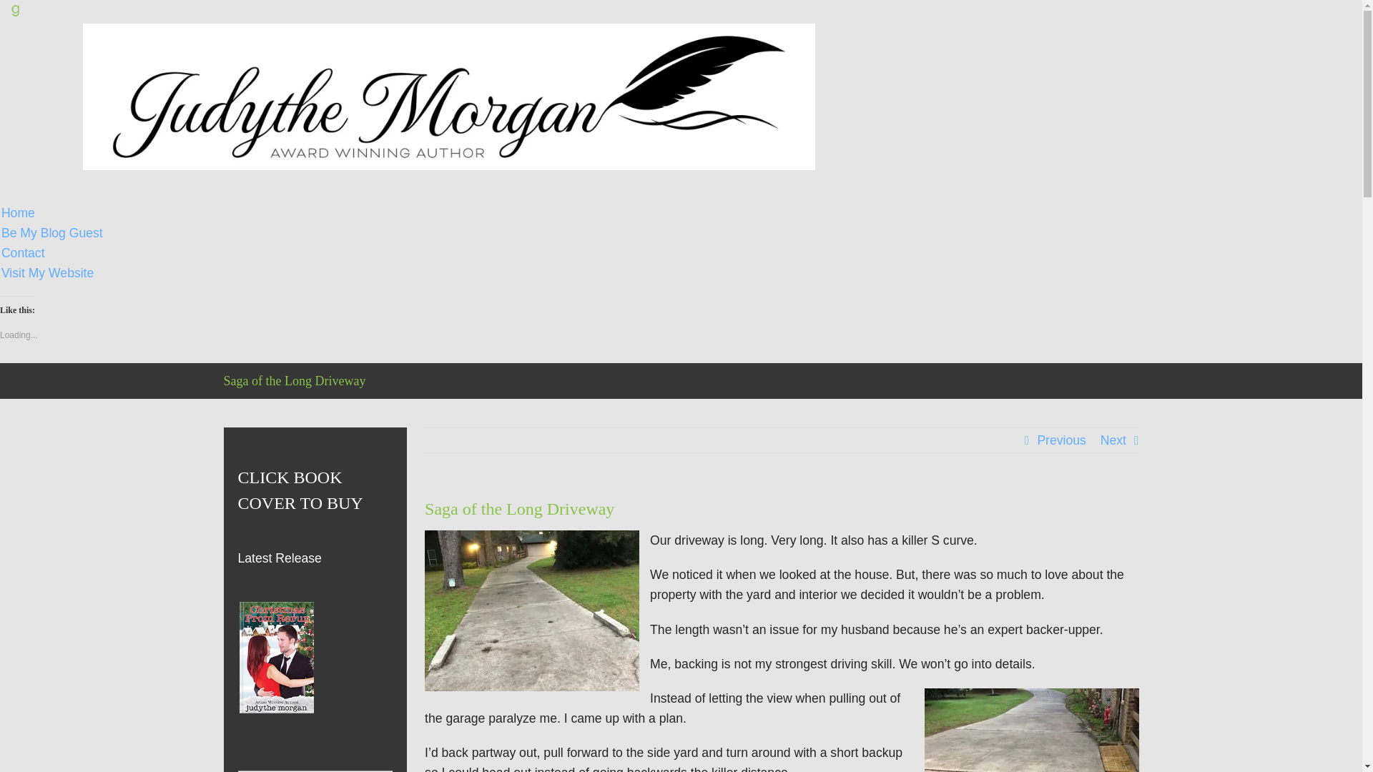  I want to click on Goodreads, so click(16, 10).